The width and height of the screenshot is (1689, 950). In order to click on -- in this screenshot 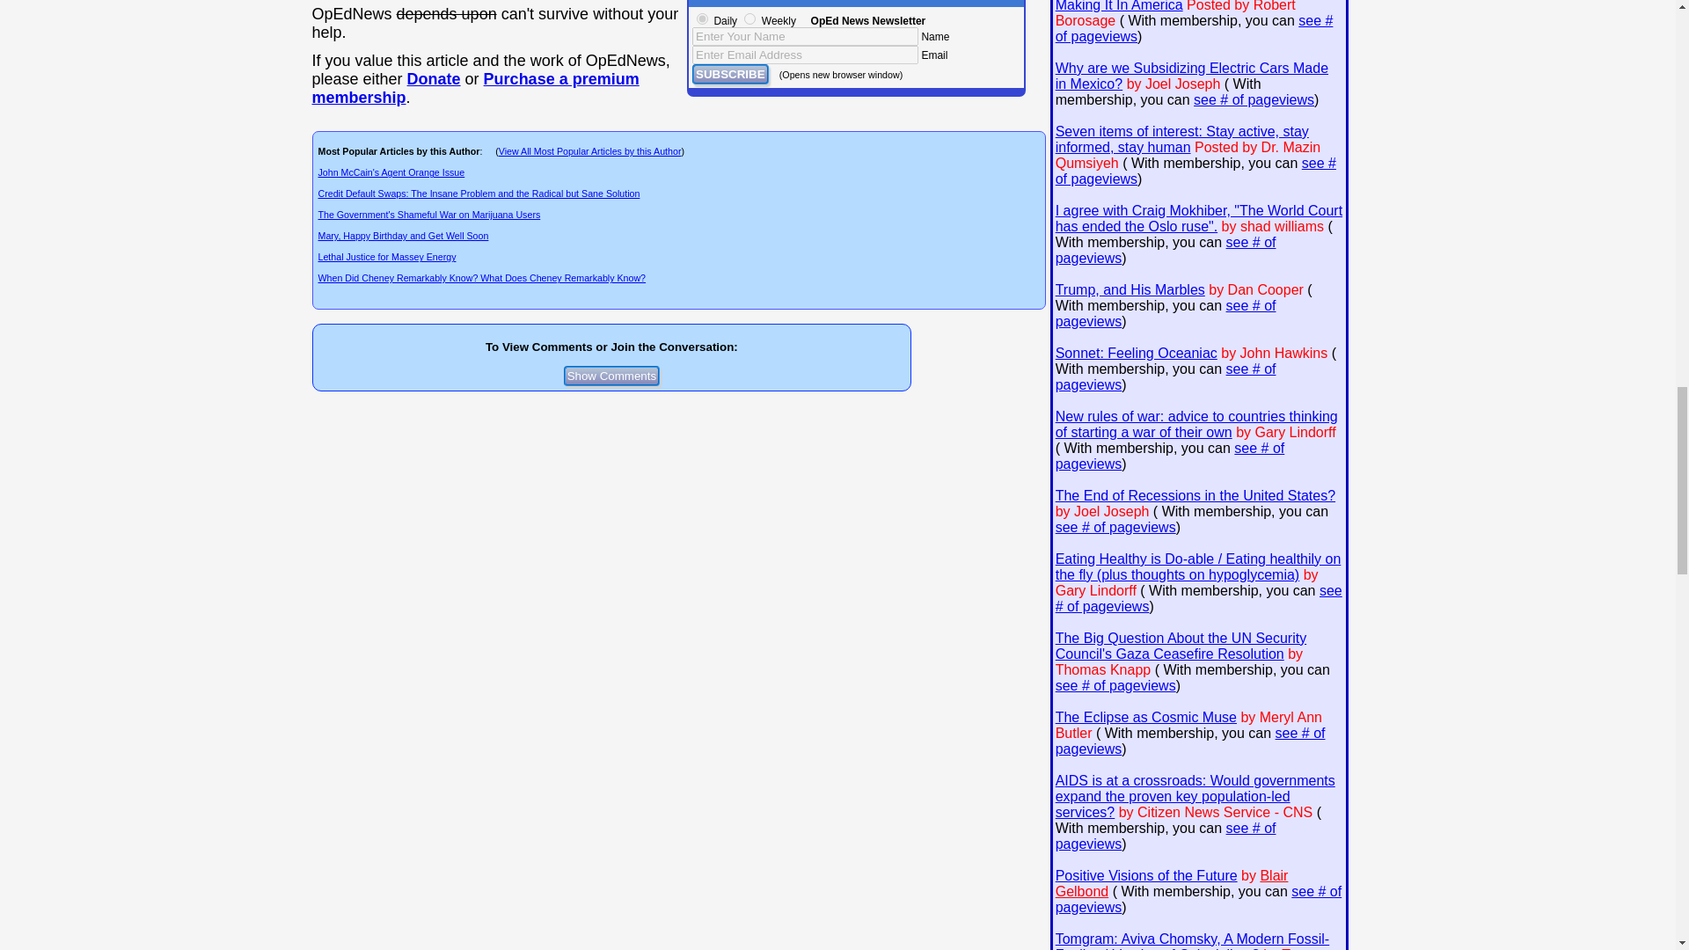, I will do `click(474, 88)`.